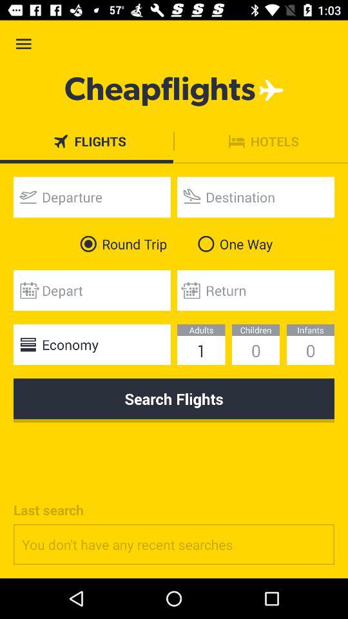 The height and width of the screenshot is (619, 348). Describe the element at coordinates (92, 344) in the screenshot. I see `open the economy item` at that location.